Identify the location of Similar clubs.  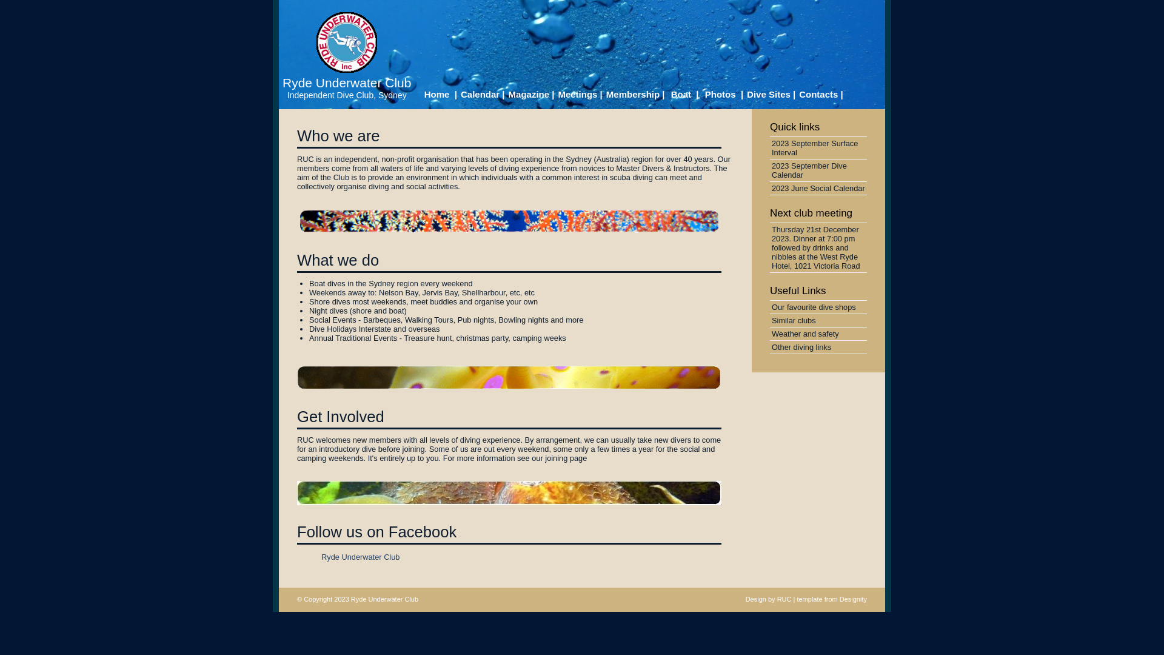
(818, 320).